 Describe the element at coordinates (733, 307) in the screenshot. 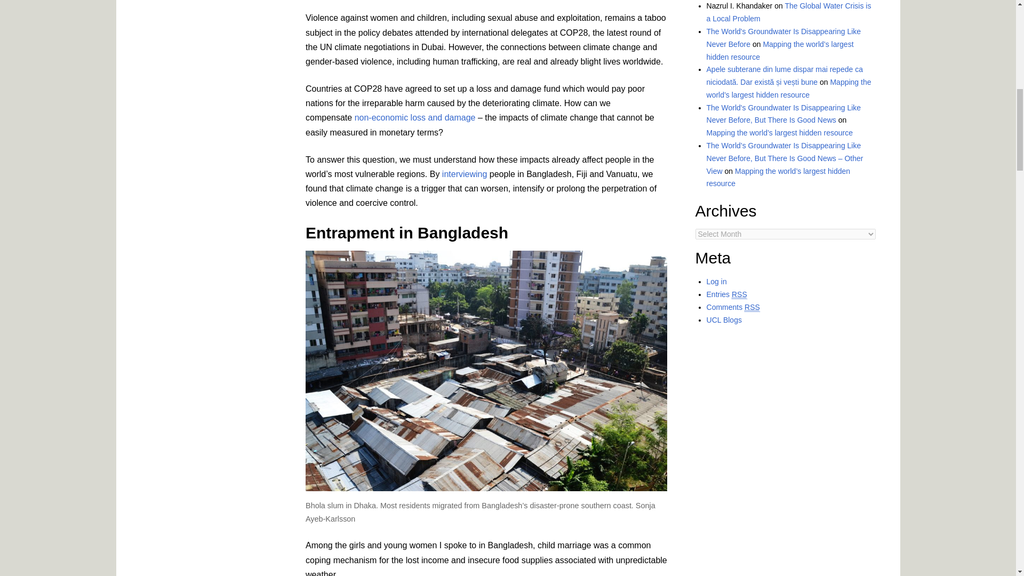

I see `The latest comments to all posts in RSS` at that location.